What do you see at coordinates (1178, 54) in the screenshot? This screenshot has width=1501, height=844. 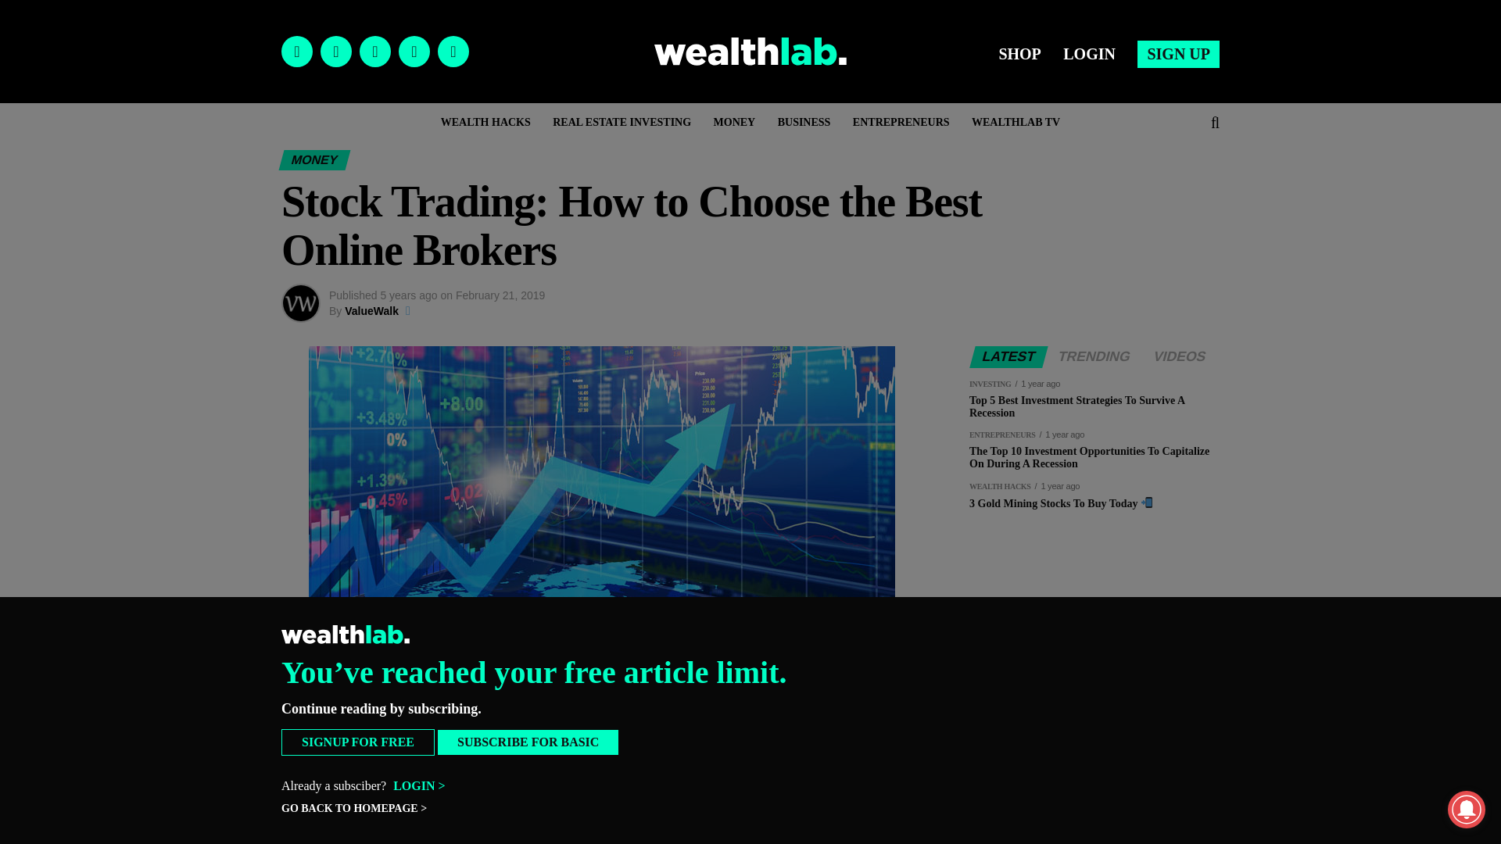 I see `Sign up` at bounding box center [1178, 54].